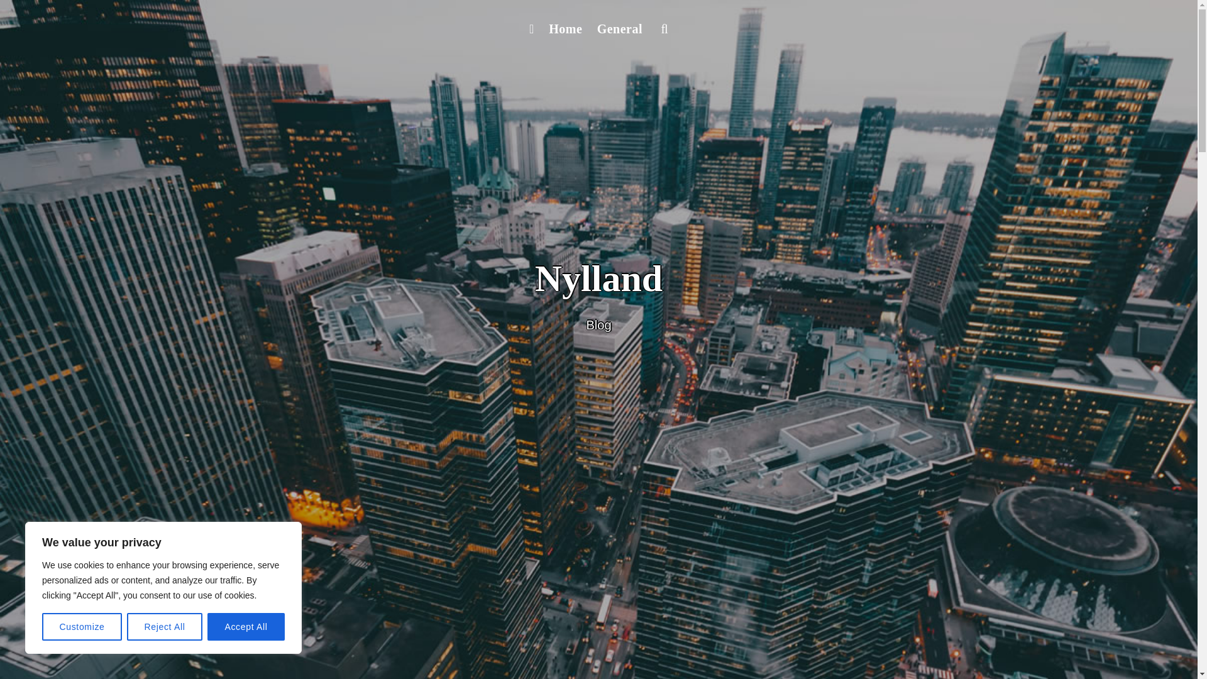 The image size is (1207, 679). What do you see at coordinates (565, 29) in the screenshot?
I see `Home` at bounding box center [565, 29].